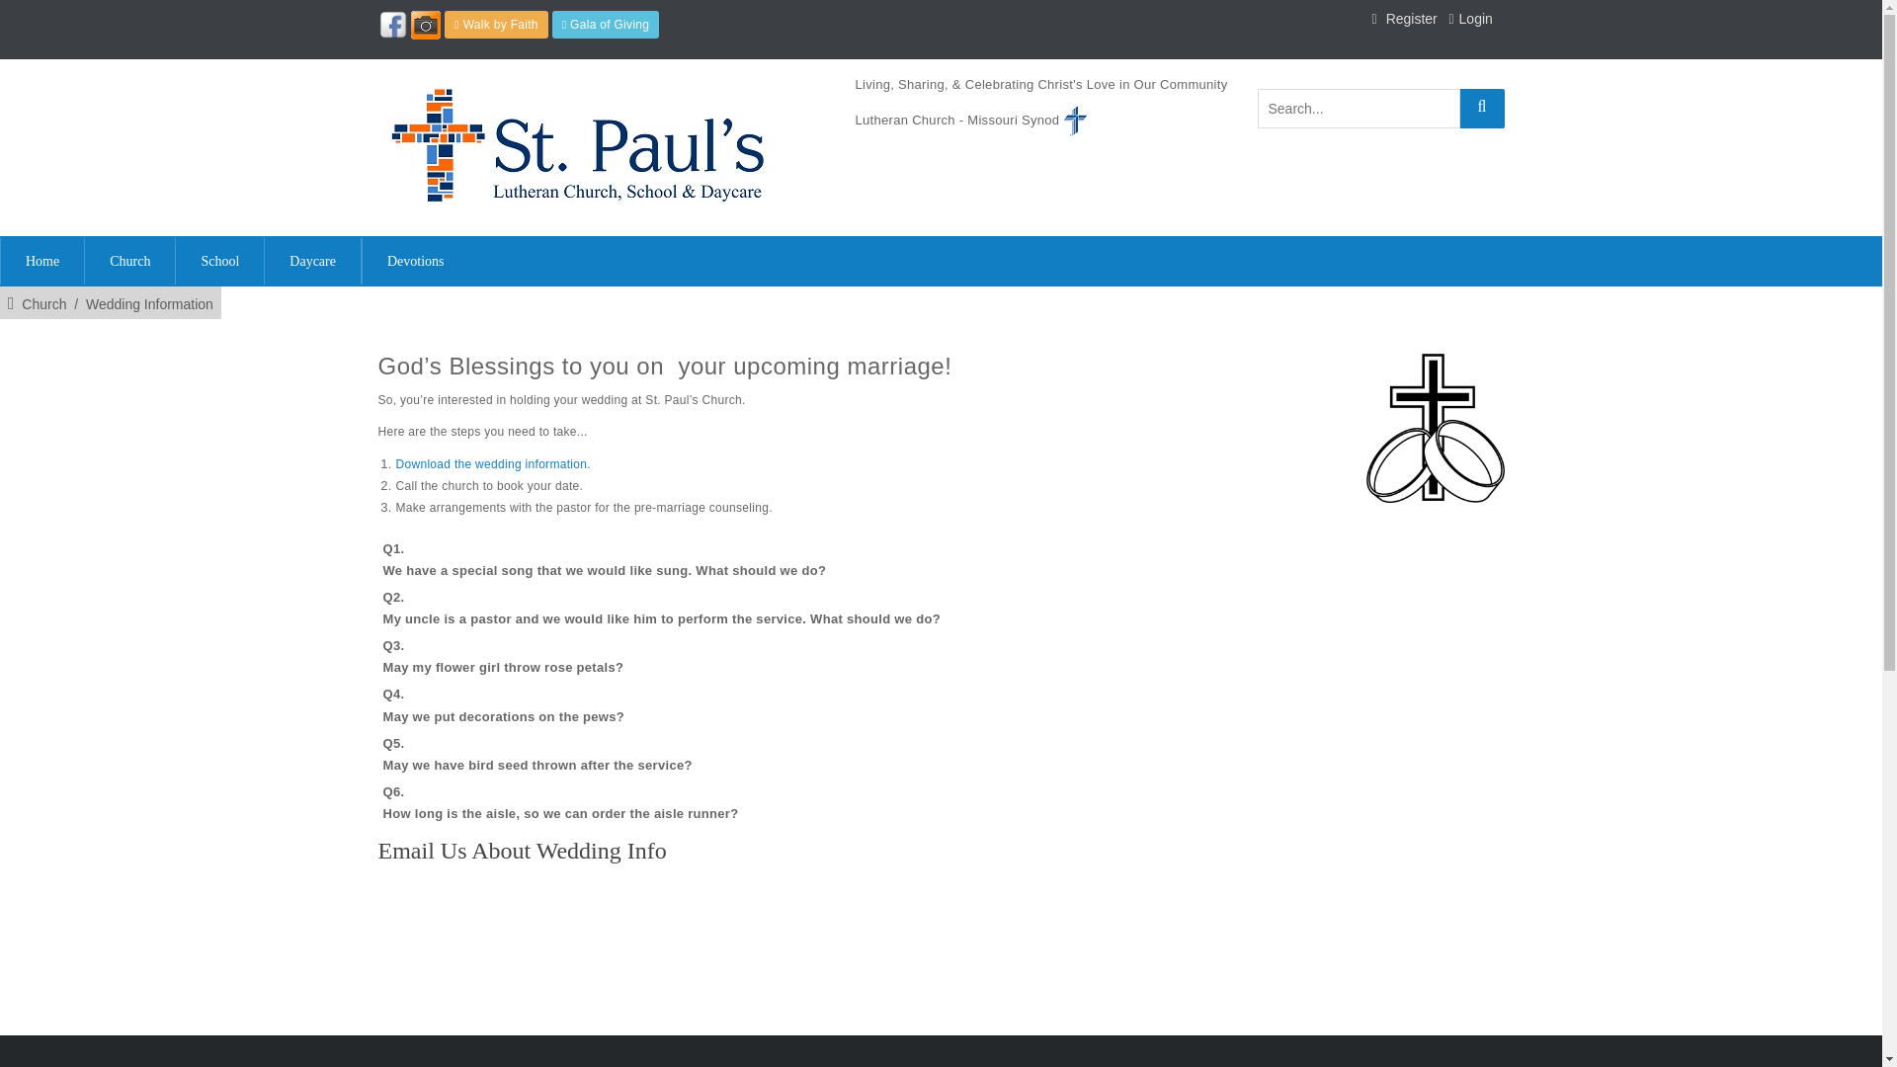 The width and height of the screenshot is (1897, 1067). Describe the element at coordinates (606, 24) in the screenshot. I see `Gala of Giving` at that location.